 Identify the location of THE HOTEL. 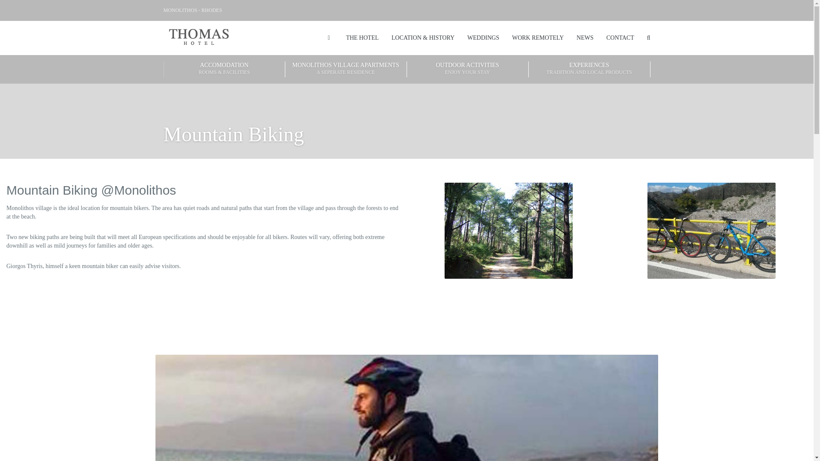
(712, 230).